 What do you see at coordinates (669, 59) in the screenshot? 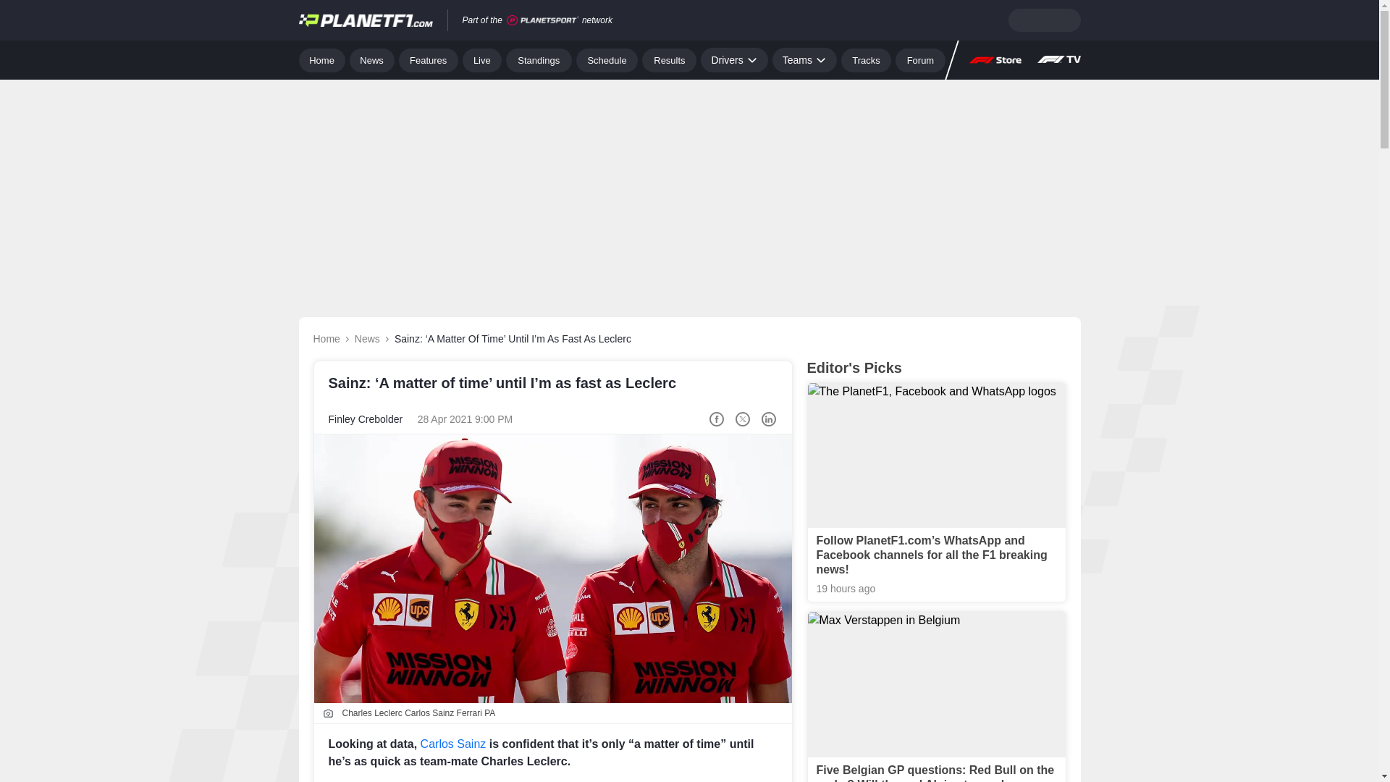
I see `Results` at bounding box center [669, 59].